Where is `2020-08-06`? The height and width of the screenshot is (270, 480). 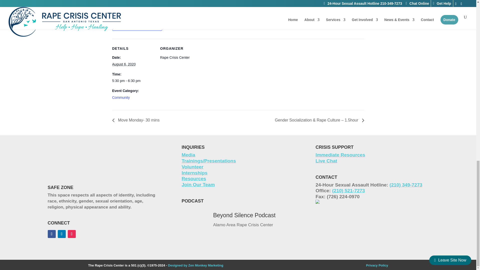 2020-08-06 is located at coordinates (123, 64).